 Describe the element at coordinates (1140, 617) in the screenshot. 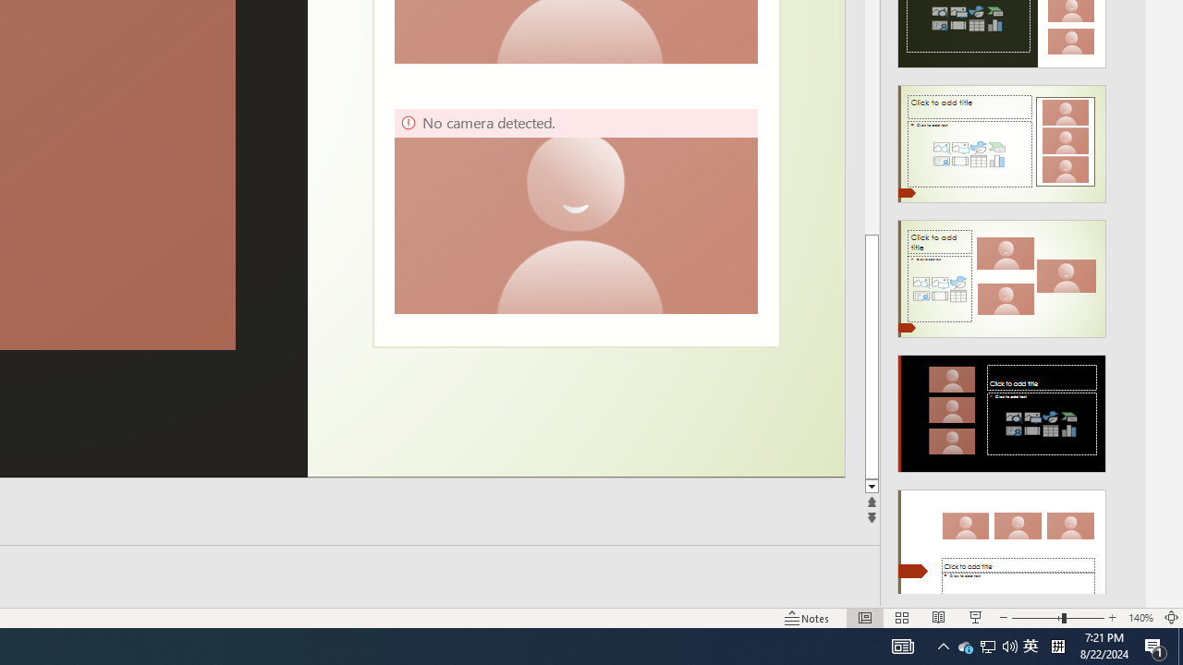

I see `Zoom 140%` at that location.